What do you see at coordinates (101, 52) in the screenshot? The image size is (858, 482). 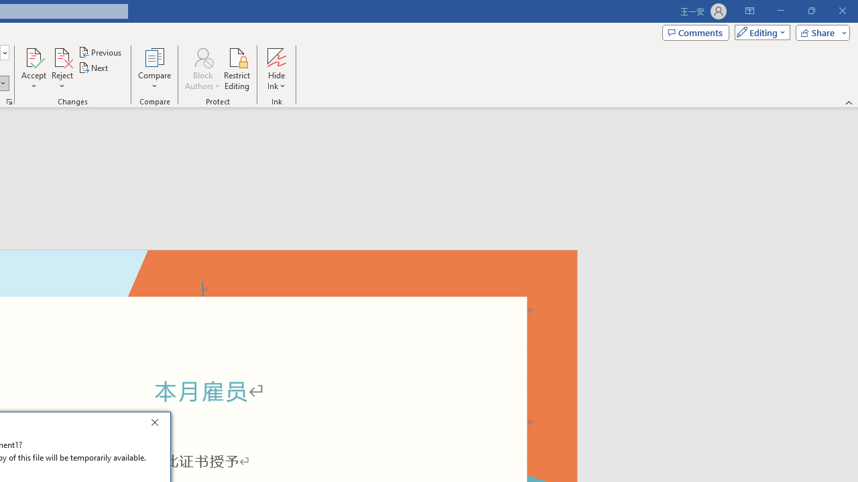 I see `Previous` at bounding box center [101, 52].